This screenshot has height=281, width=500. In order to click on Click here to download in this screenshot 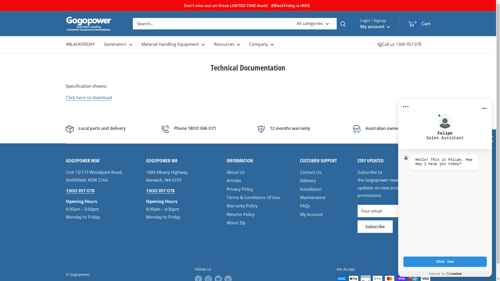, I will do `click(89, 97)`.